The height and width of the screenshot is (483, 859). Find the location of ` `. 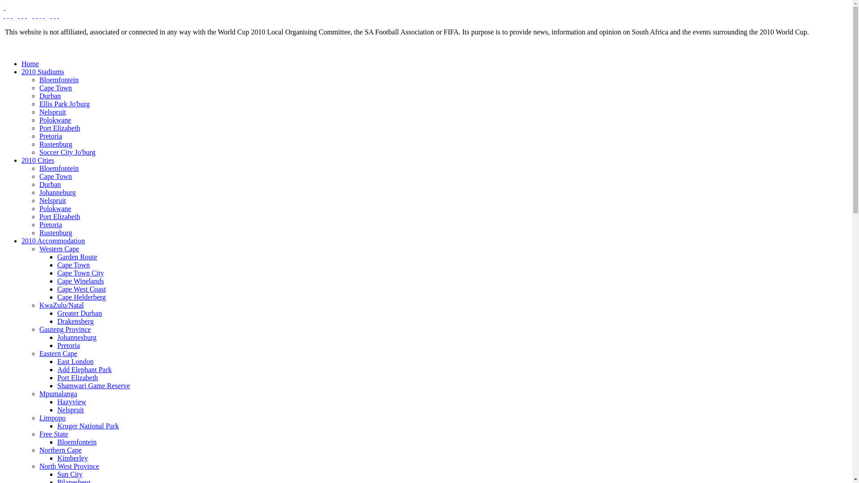

  is located at coordinates (22, 15).